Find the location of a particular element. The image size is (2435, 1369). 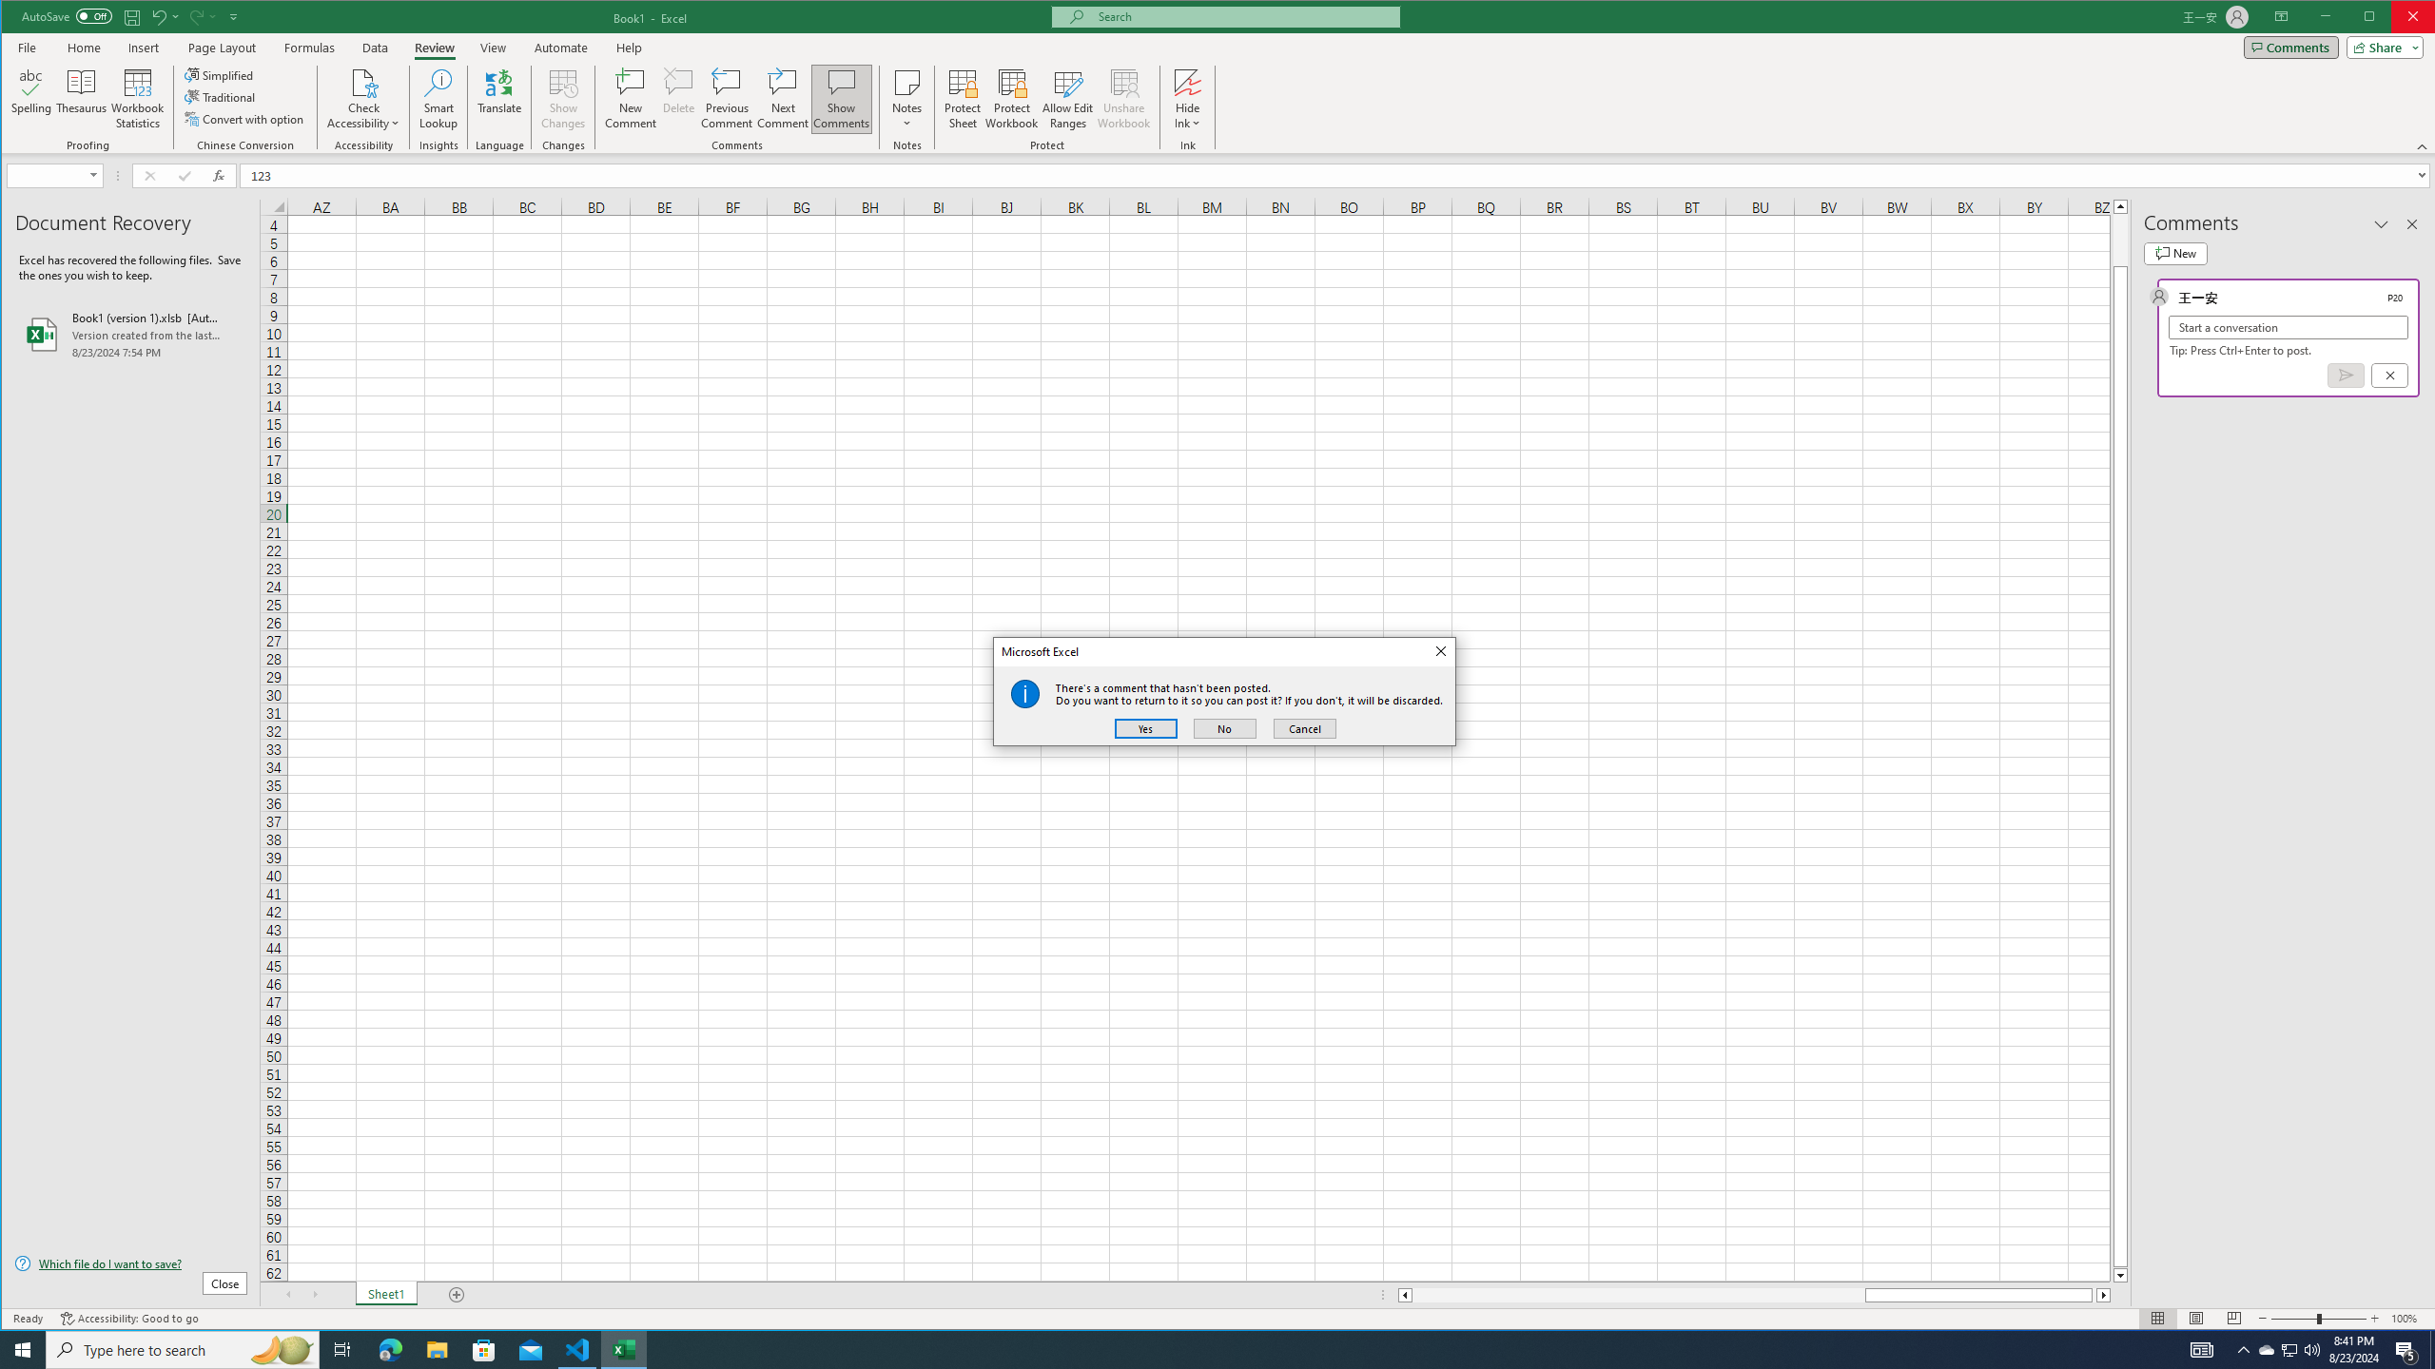

Class: Static is located at coordinates (1025, 694).